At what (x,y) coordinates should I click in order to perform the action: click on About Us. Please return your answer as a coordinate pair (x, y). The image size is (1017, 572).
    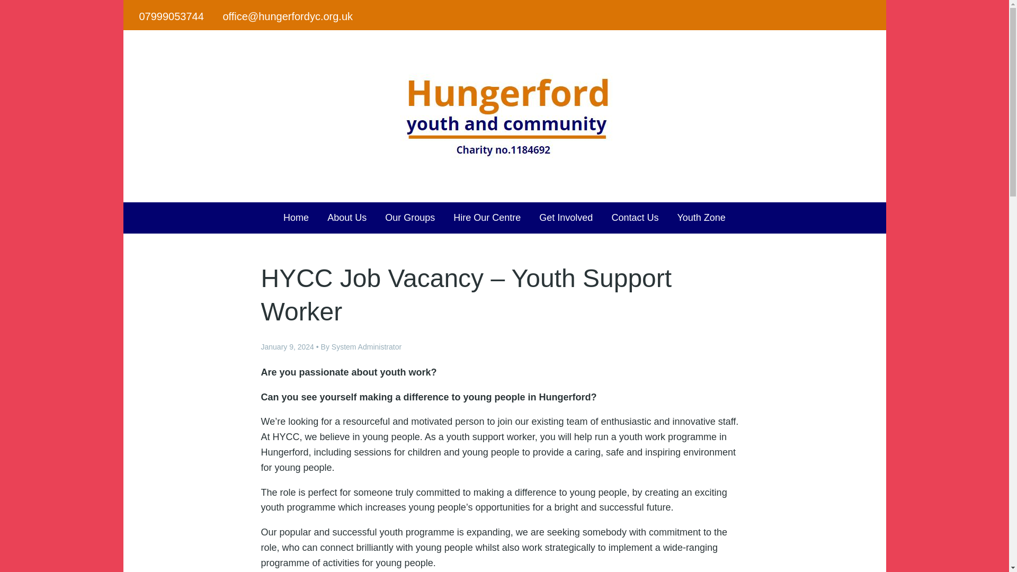
    Looking at the image, I should click on (346, 218).